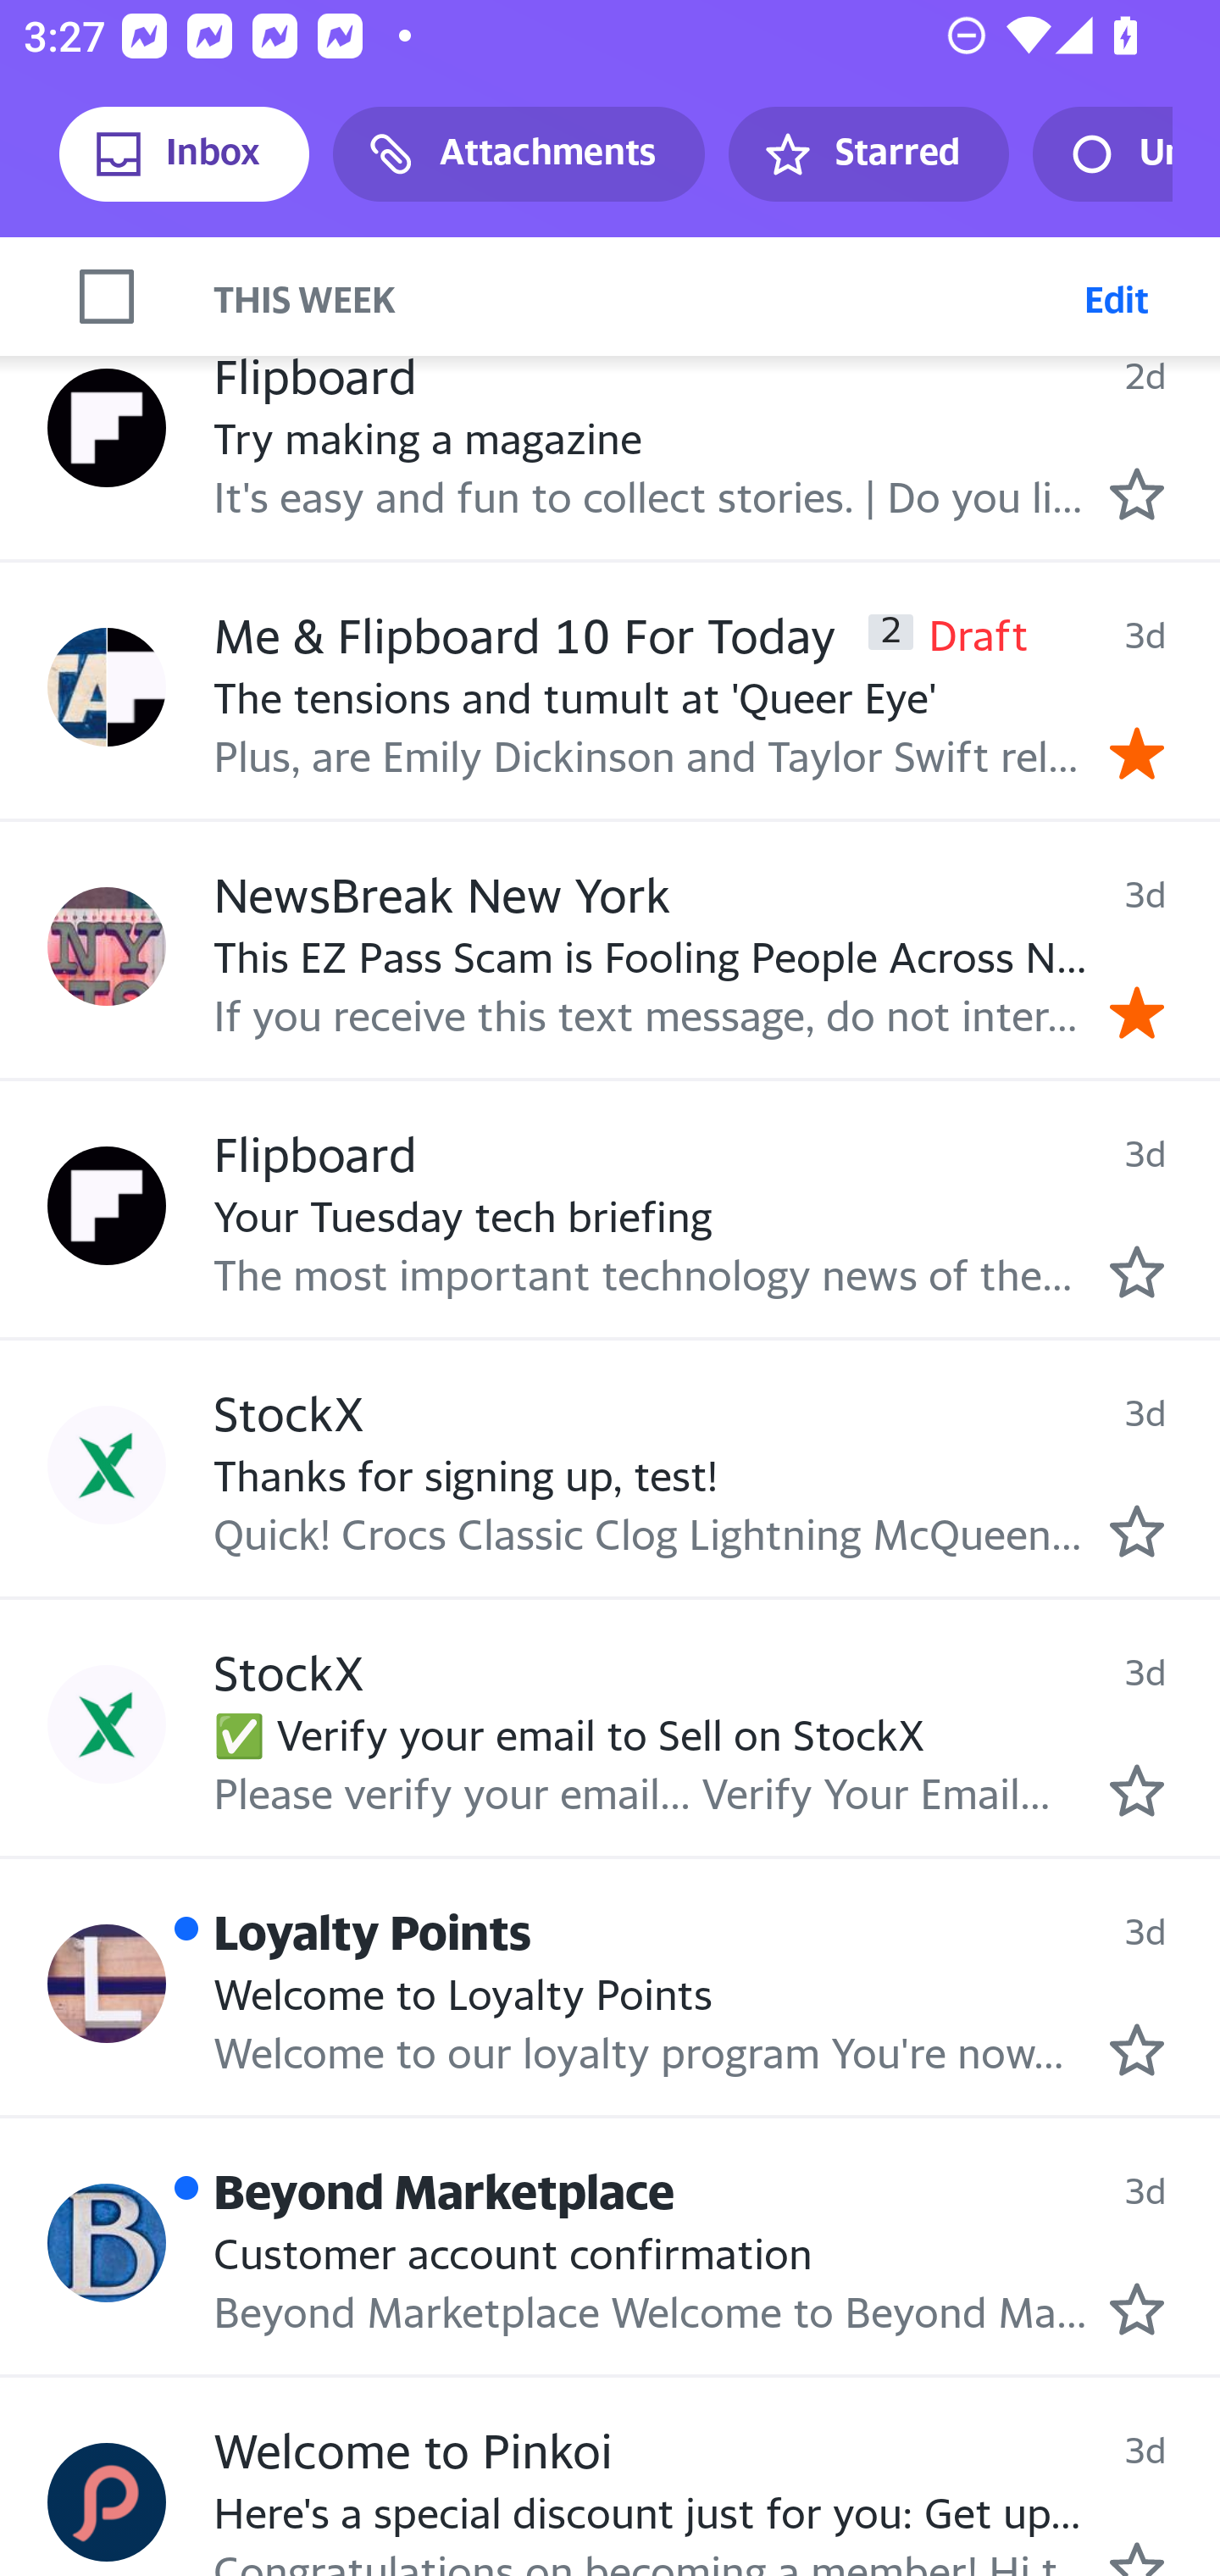  I want to click on Attachments, so click(518, 154).